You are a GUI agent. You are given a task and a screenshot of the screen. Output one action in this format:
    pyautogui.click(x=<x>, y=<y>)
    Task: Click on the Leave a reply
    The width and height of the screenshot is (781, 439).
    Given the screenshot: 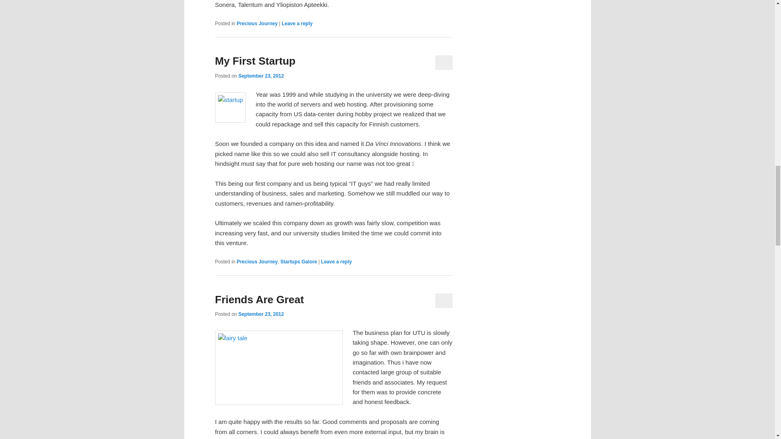 What is the action you would take?
    pyautogui.click(x=297, y=23)
    